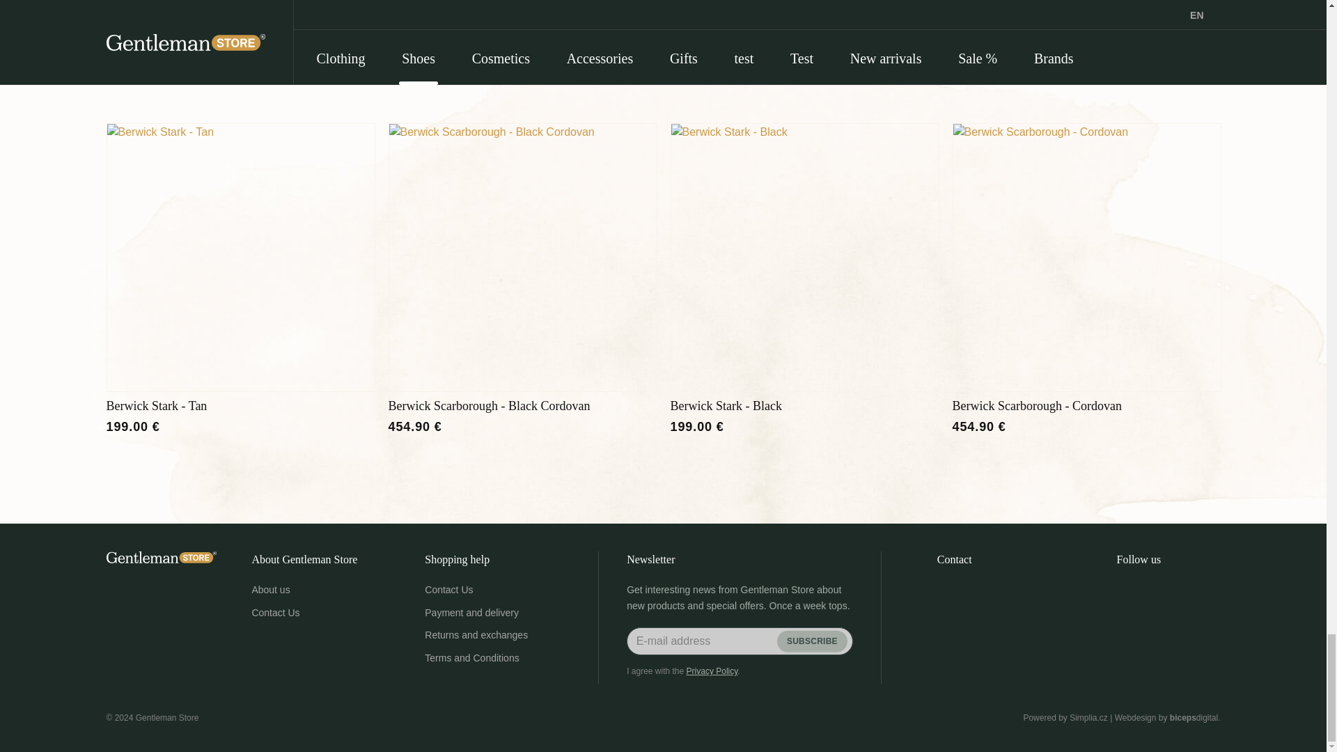 The width and height of the screenshot is (1337, 752). Describe the element at coordinates (1086, 258) in the screenshot. I see `Detail Berwick Scarborough - Cordovan` at that location.